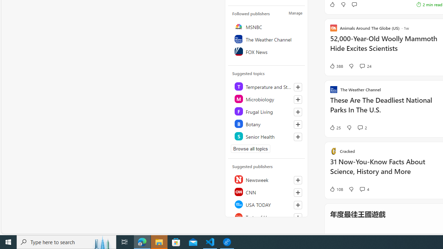  I want to click on View comments 4 Comment, so click(362, 189).